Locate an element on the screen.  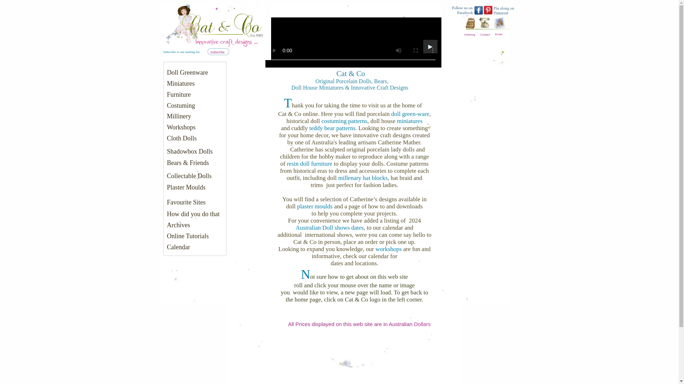
Subscribe is located at coordinates (217, 52).